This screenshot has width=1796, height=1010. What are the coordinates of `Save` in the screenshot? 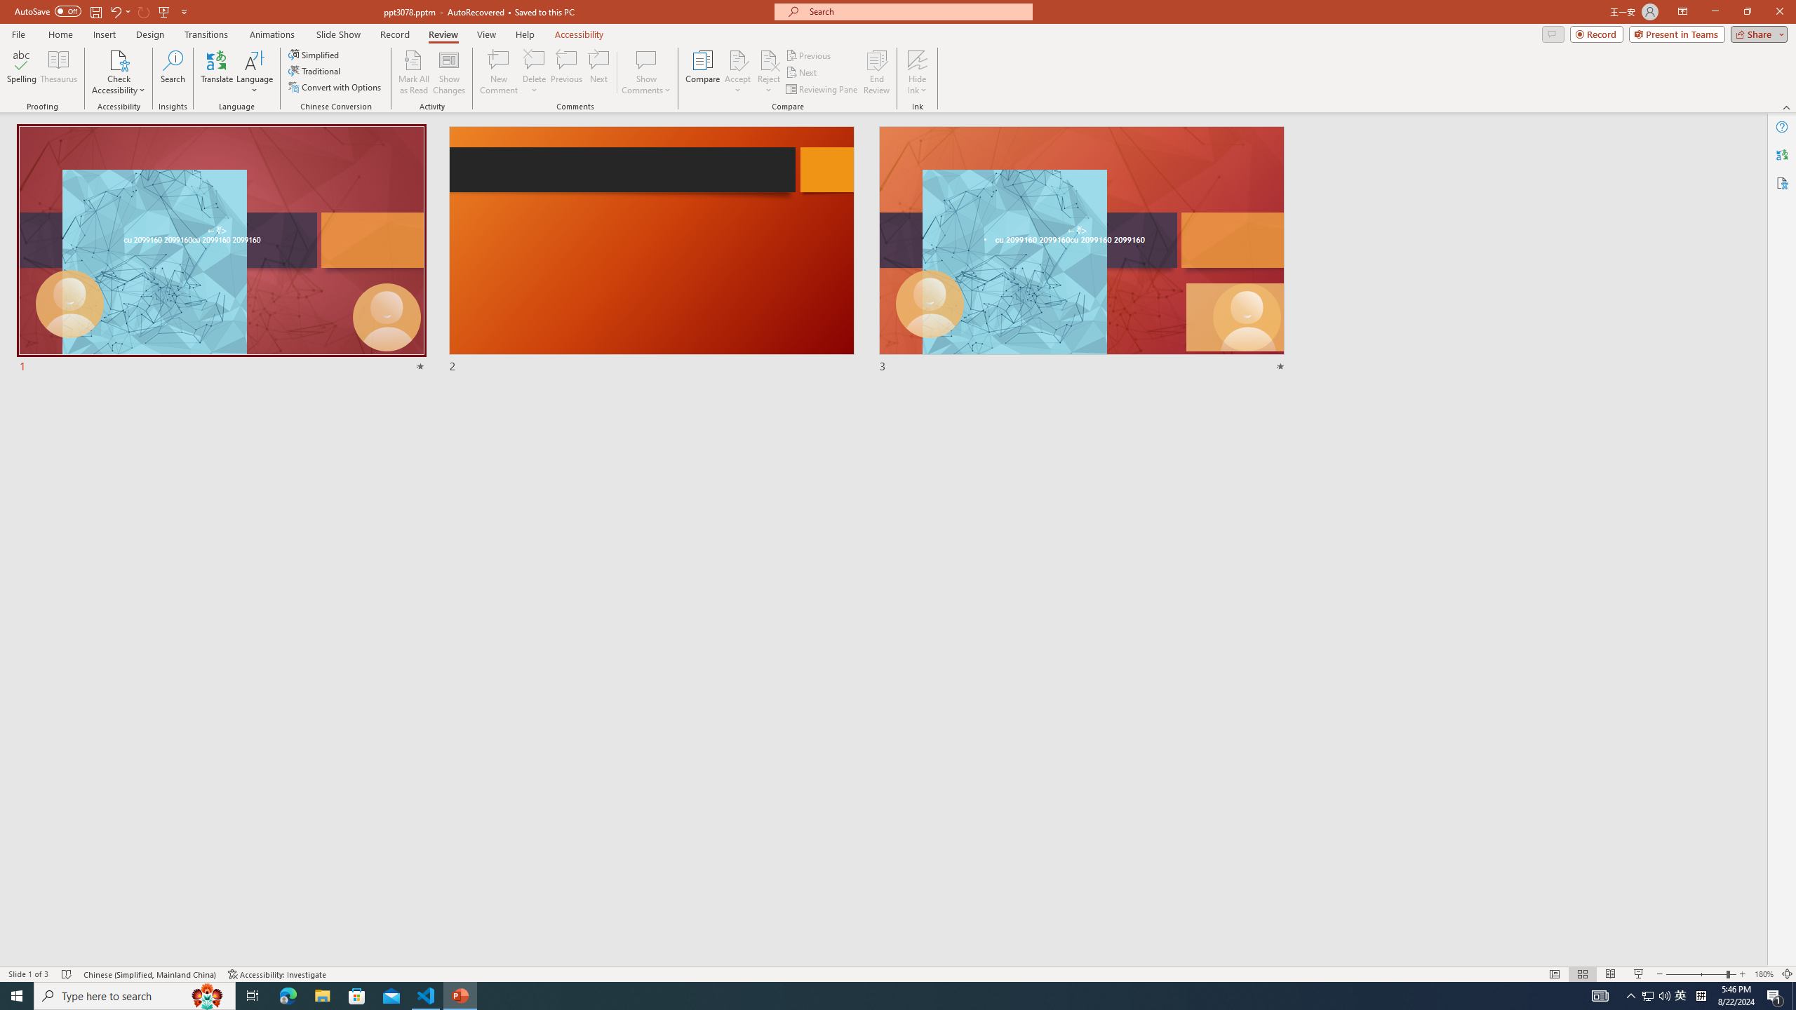 It's located at (95, 11).